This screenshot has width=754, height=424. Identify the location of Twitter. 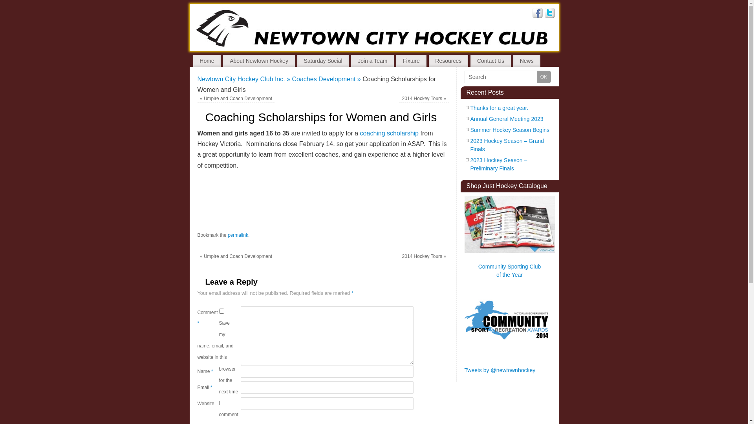
(549, 14).